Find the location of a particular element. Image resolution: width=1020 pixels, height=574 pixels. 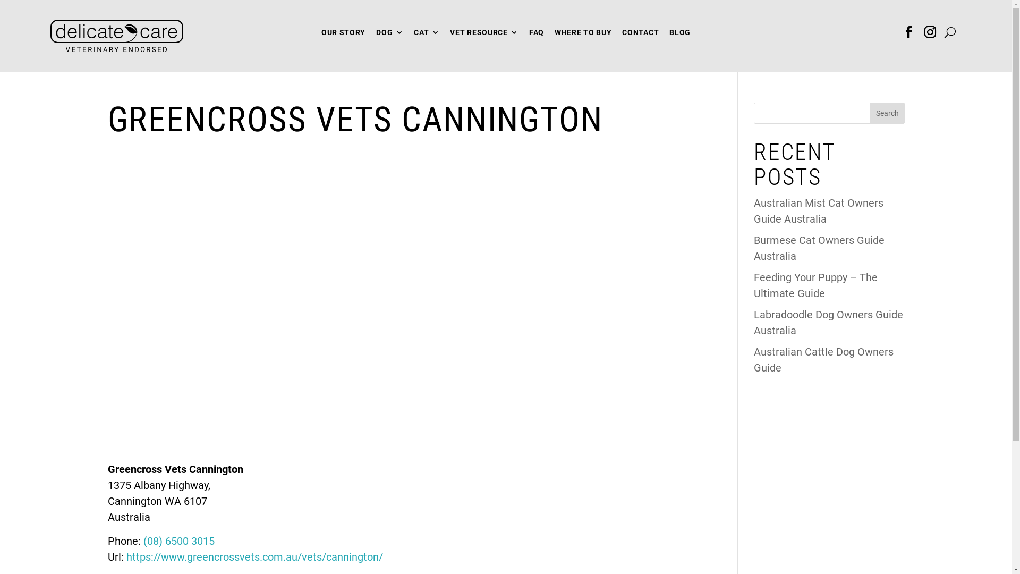

WHERE TO BUY is located at coordinates (583, 35).